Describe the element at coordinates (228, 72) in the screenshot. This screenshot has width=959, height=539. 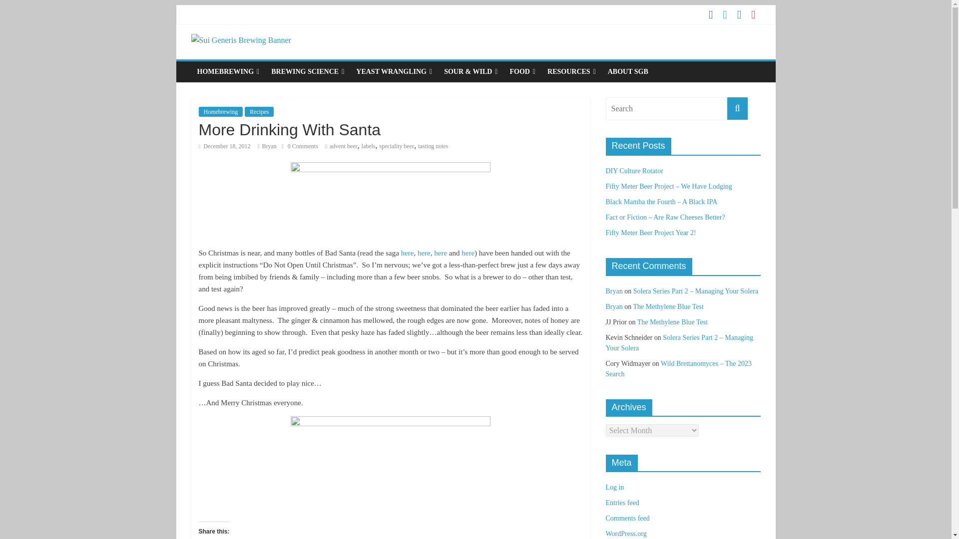
I see `HOMEBREWING` at that location.